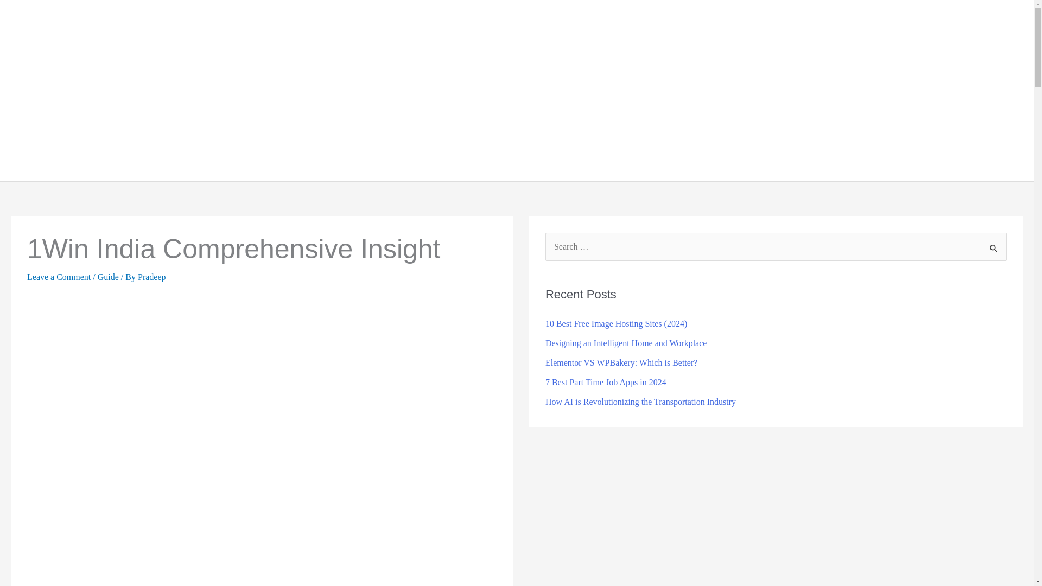 The width and height of the screenshot is (1042, 586). What do you see at coordinates (772, 90) in the screenshot?
I see `Guide` at bounding box center [772, 90].